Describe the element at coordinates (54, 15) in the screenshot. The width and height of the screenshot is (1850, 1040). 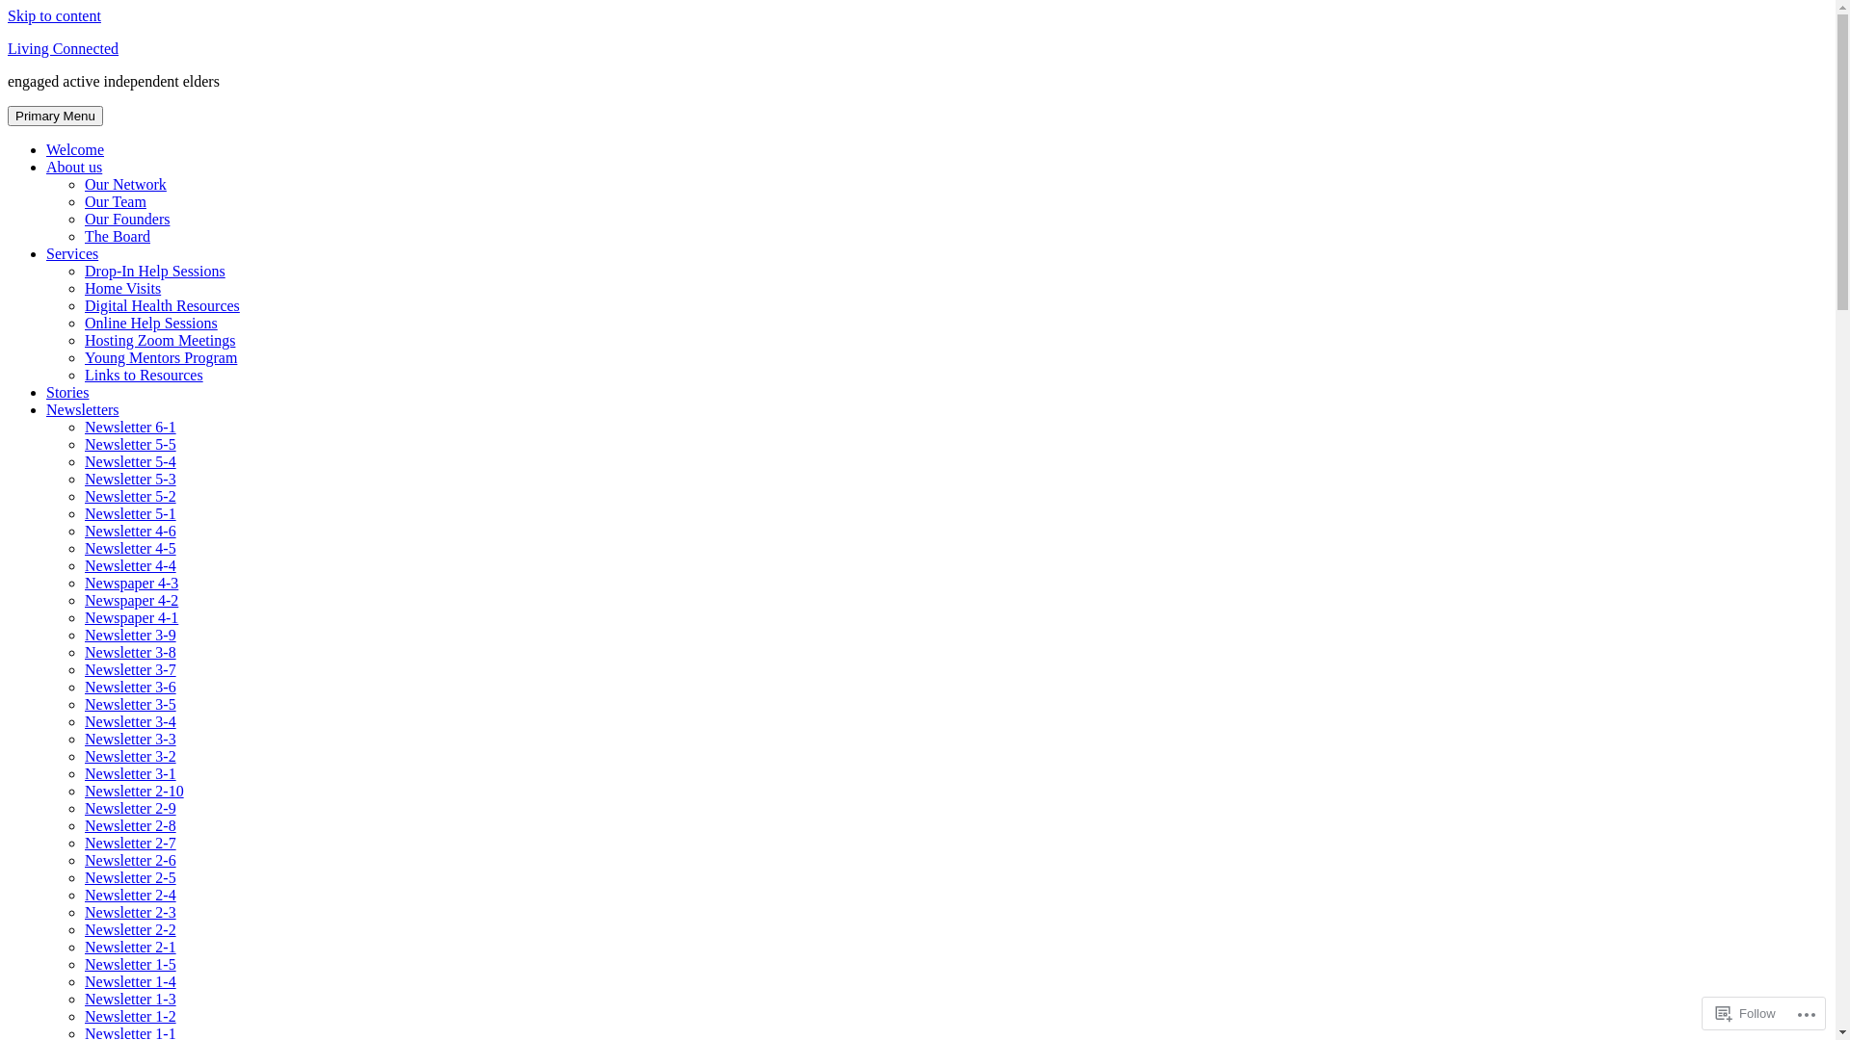
I see `Skip to content` at that location.